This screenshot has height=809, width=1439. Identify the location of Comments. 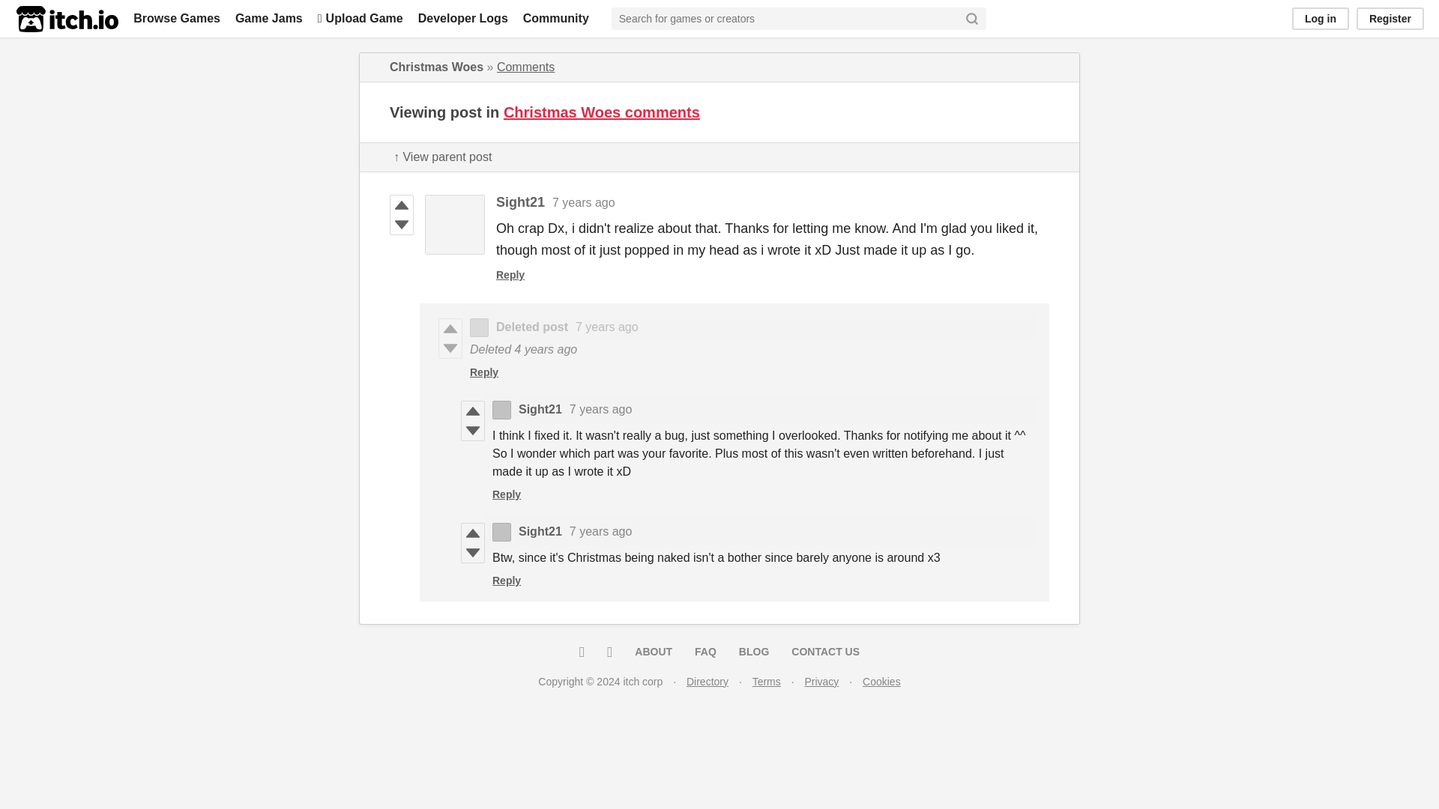
(525, 67).